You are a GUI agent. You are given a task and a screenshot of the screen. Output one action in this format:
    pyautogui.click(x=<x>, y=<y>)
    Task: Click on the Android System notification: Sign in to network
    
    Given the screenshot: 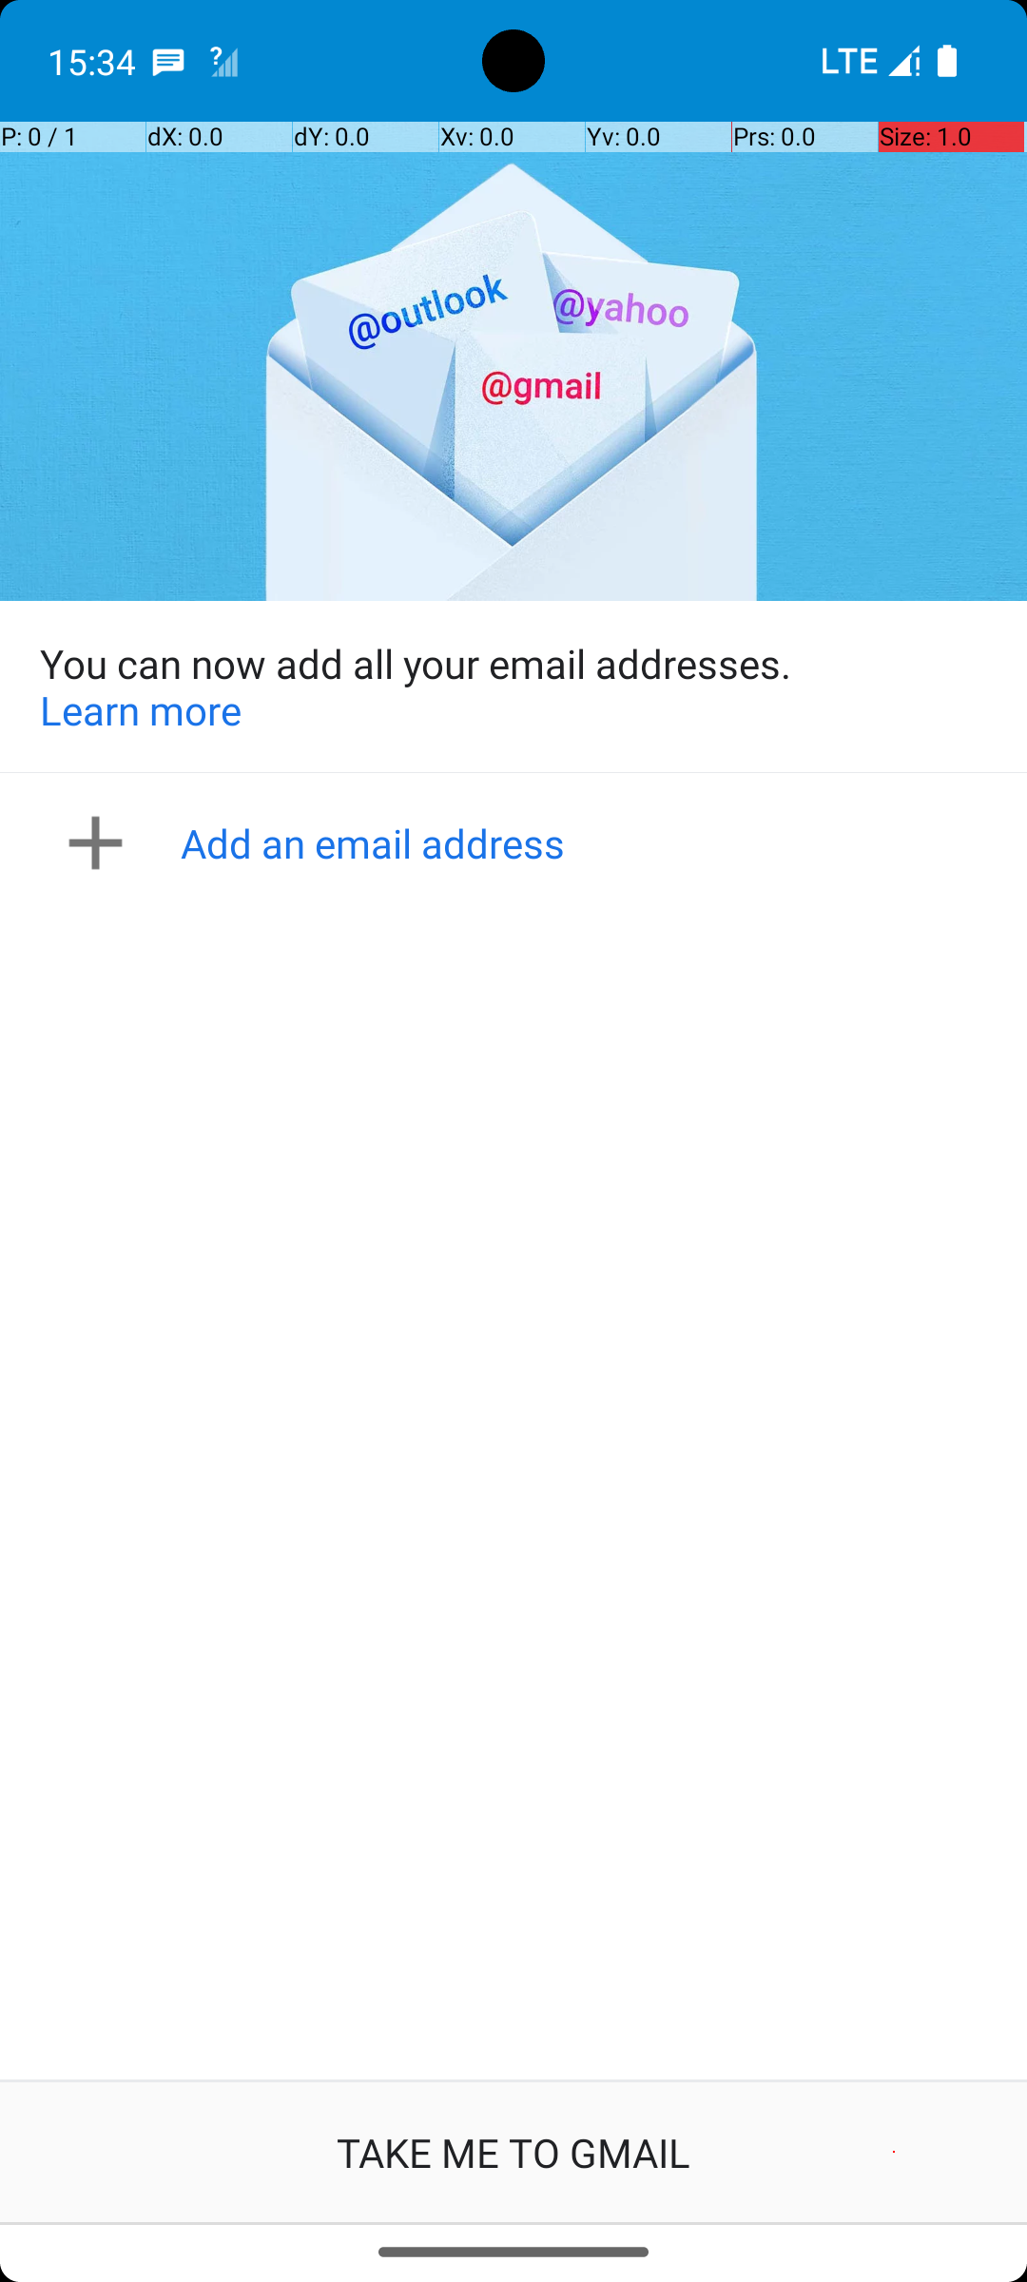 What is the action you would take?
    pyautogui.click(x=223, y=61)
    